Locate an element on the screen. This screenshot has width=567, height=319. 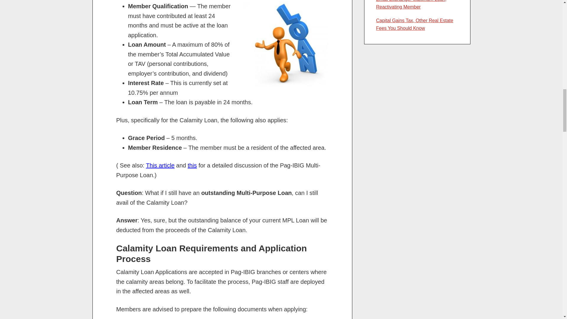
pag-ibig-calamity-loan is located at coordinates (284, 45).